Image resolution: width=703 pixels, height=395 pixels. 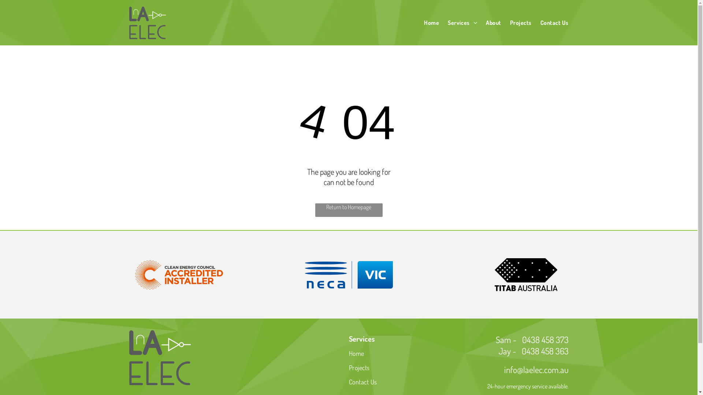 What do you see at coordinates (349, 275) in the screenshot?
I see `National Electrical and Communications Association Installer` at bounding box center [349, 275].